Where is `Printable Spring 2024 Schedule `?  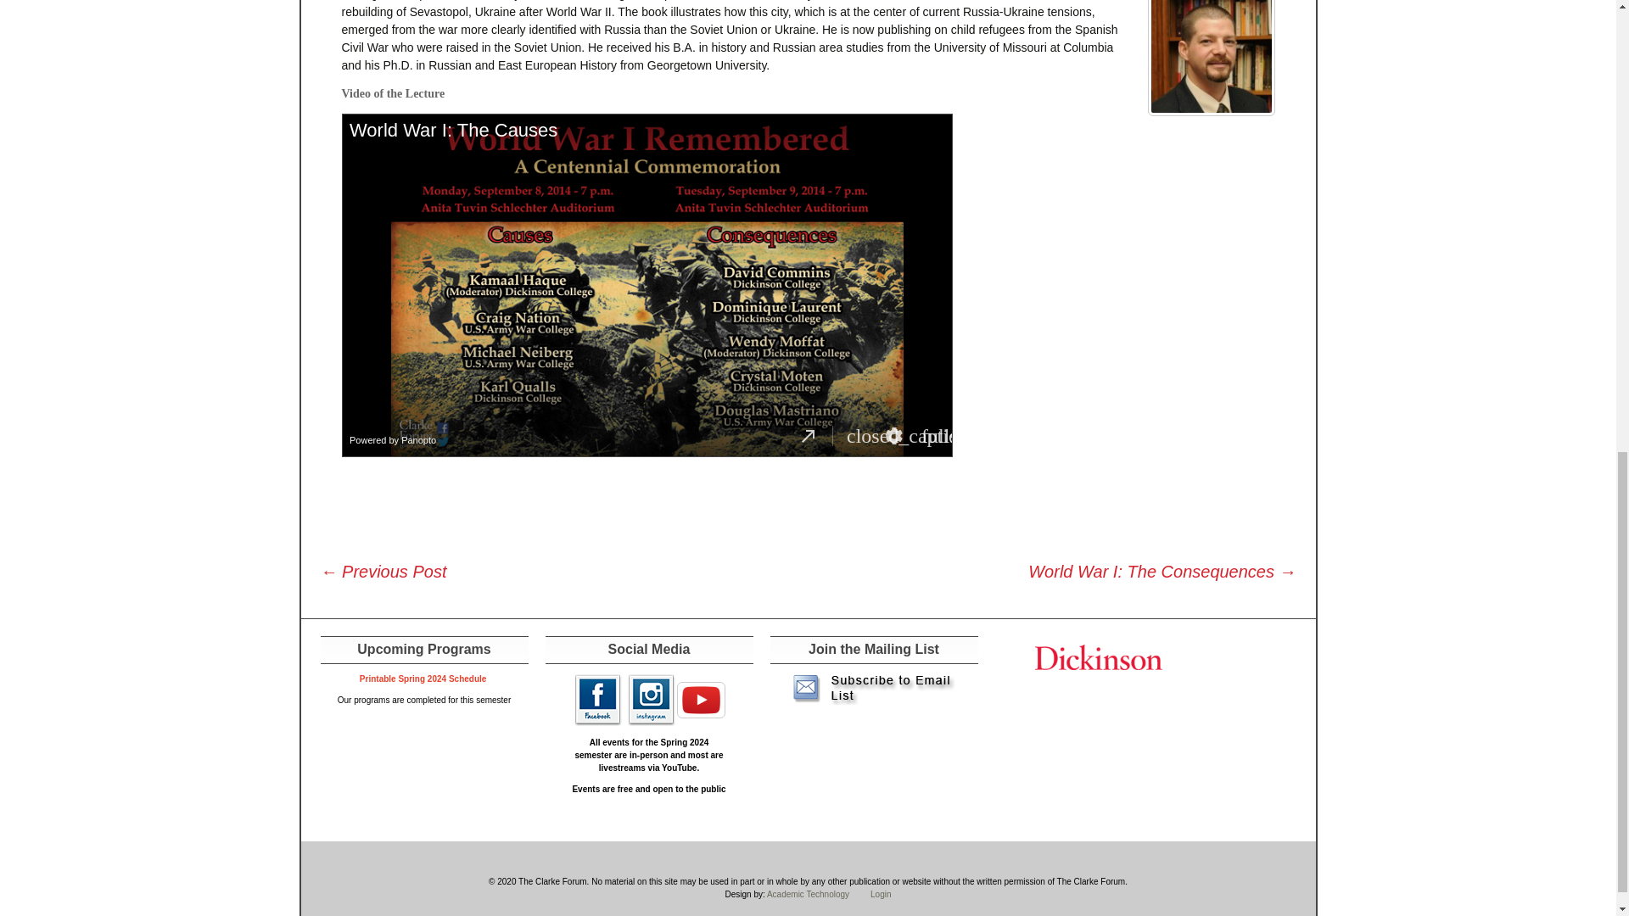
Printable Spring 2024 Schedule  is located at coordinates (424, 679).